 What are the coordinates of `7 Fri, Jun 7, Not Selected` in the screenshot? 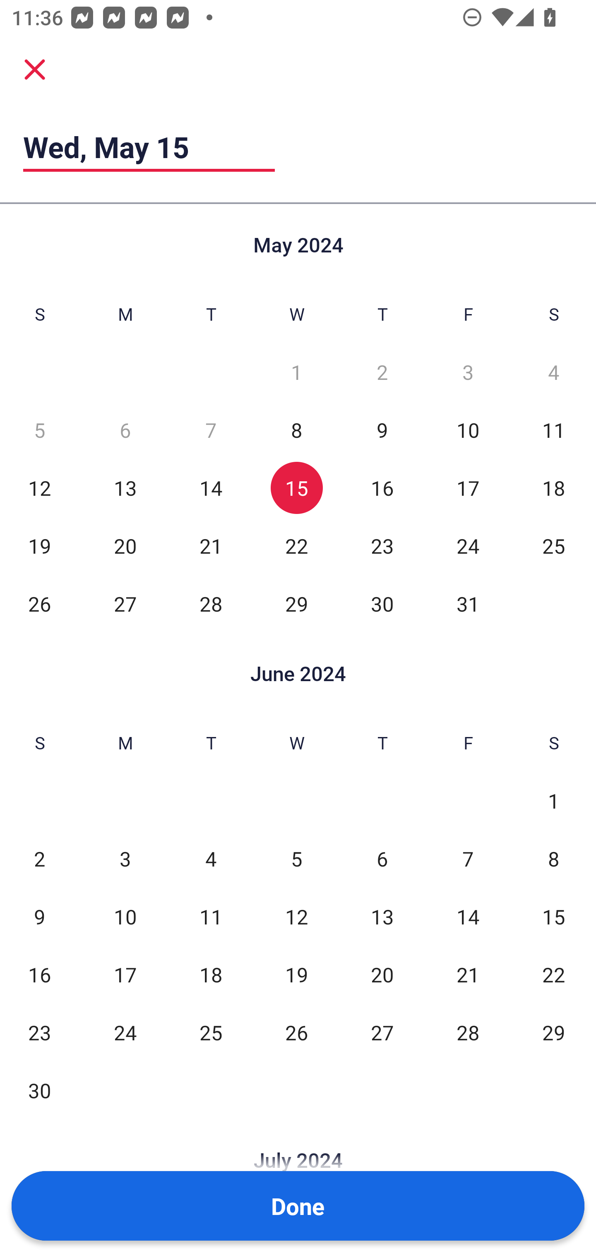 It's located at (468, 859).